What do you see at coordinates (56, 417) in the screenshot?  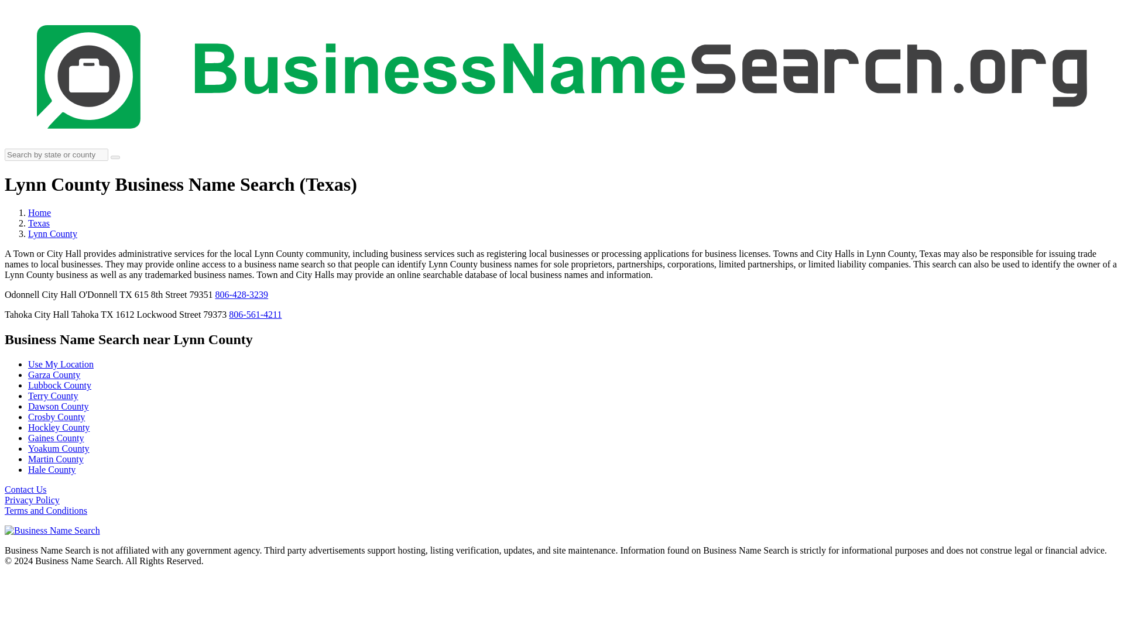 I see `Crosby County` at bounding box center [56, 417].